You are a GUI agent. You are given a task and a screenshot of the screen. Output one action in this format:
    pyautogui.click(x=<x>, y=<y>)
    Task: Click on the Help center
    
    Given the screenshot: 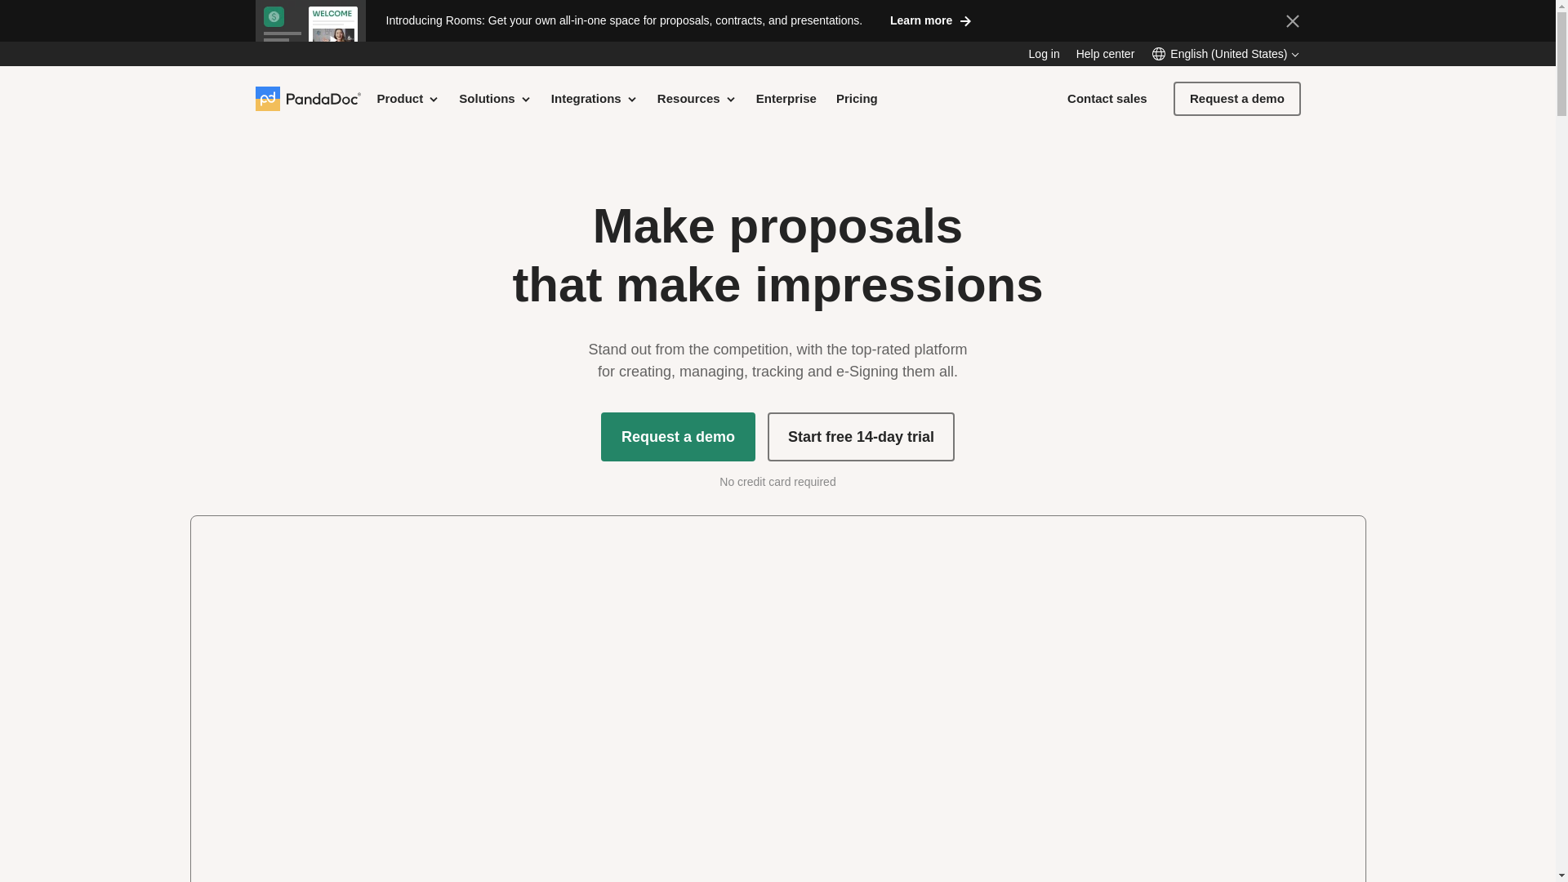 What is the action you would take?
    pyautogui.click(x=1106, y=54)
    